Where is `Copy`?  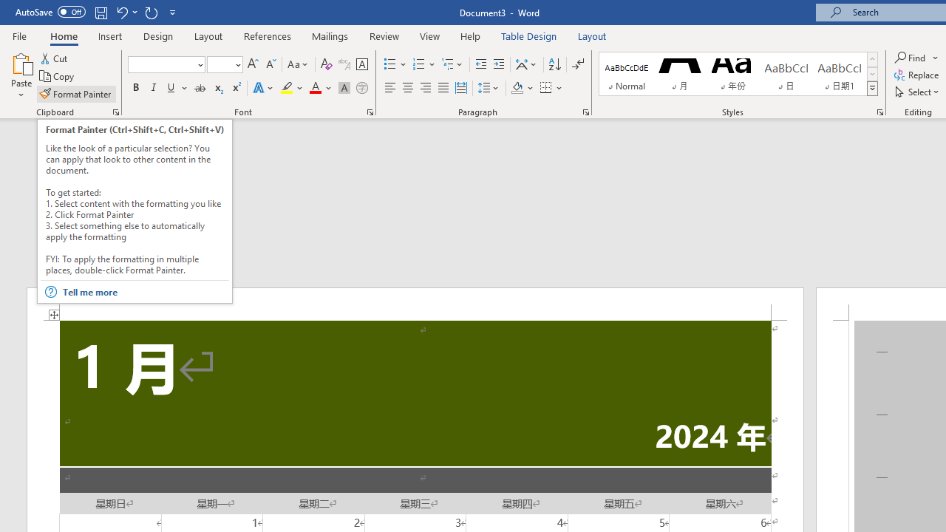
Copy is located at coordinates (58, 77).